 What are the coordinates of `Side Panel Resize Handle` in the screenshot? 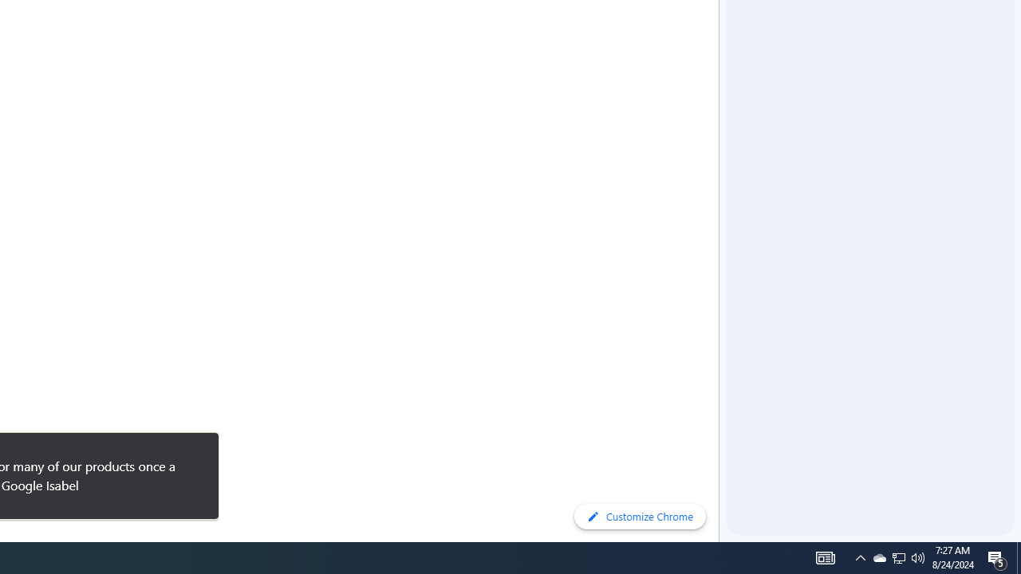 It's located at (722, 32).